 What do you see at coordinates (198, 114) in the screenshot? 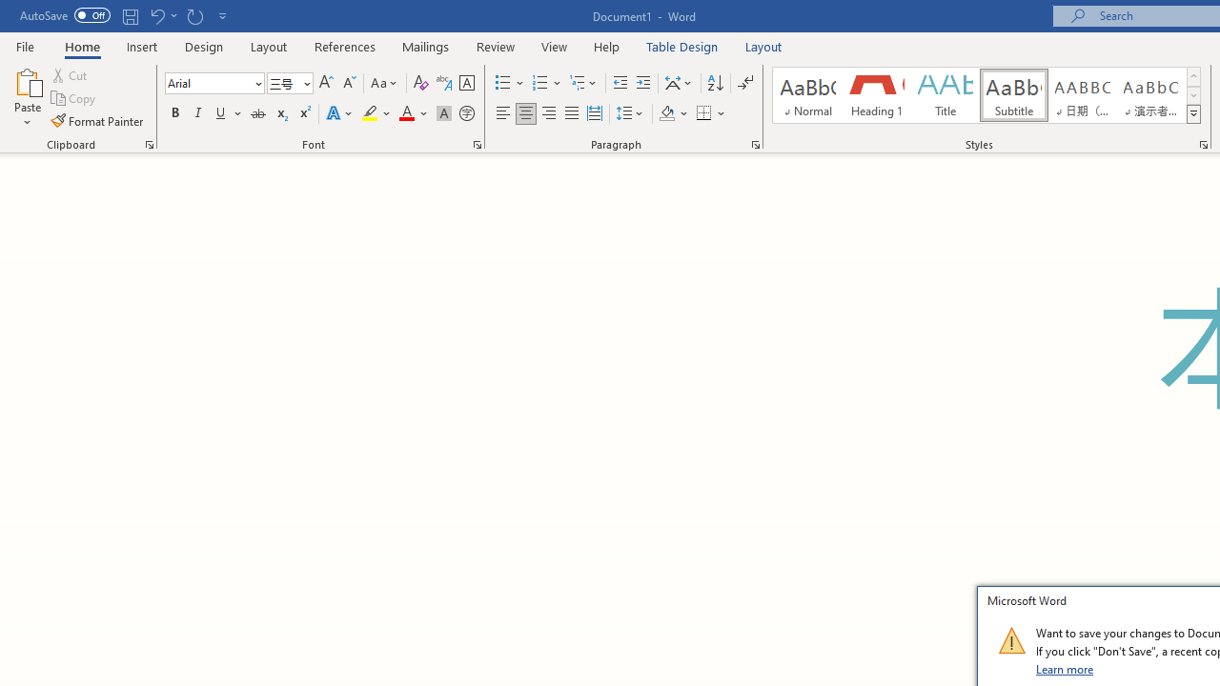
I see `Italic` at bounding box center [198, 114].